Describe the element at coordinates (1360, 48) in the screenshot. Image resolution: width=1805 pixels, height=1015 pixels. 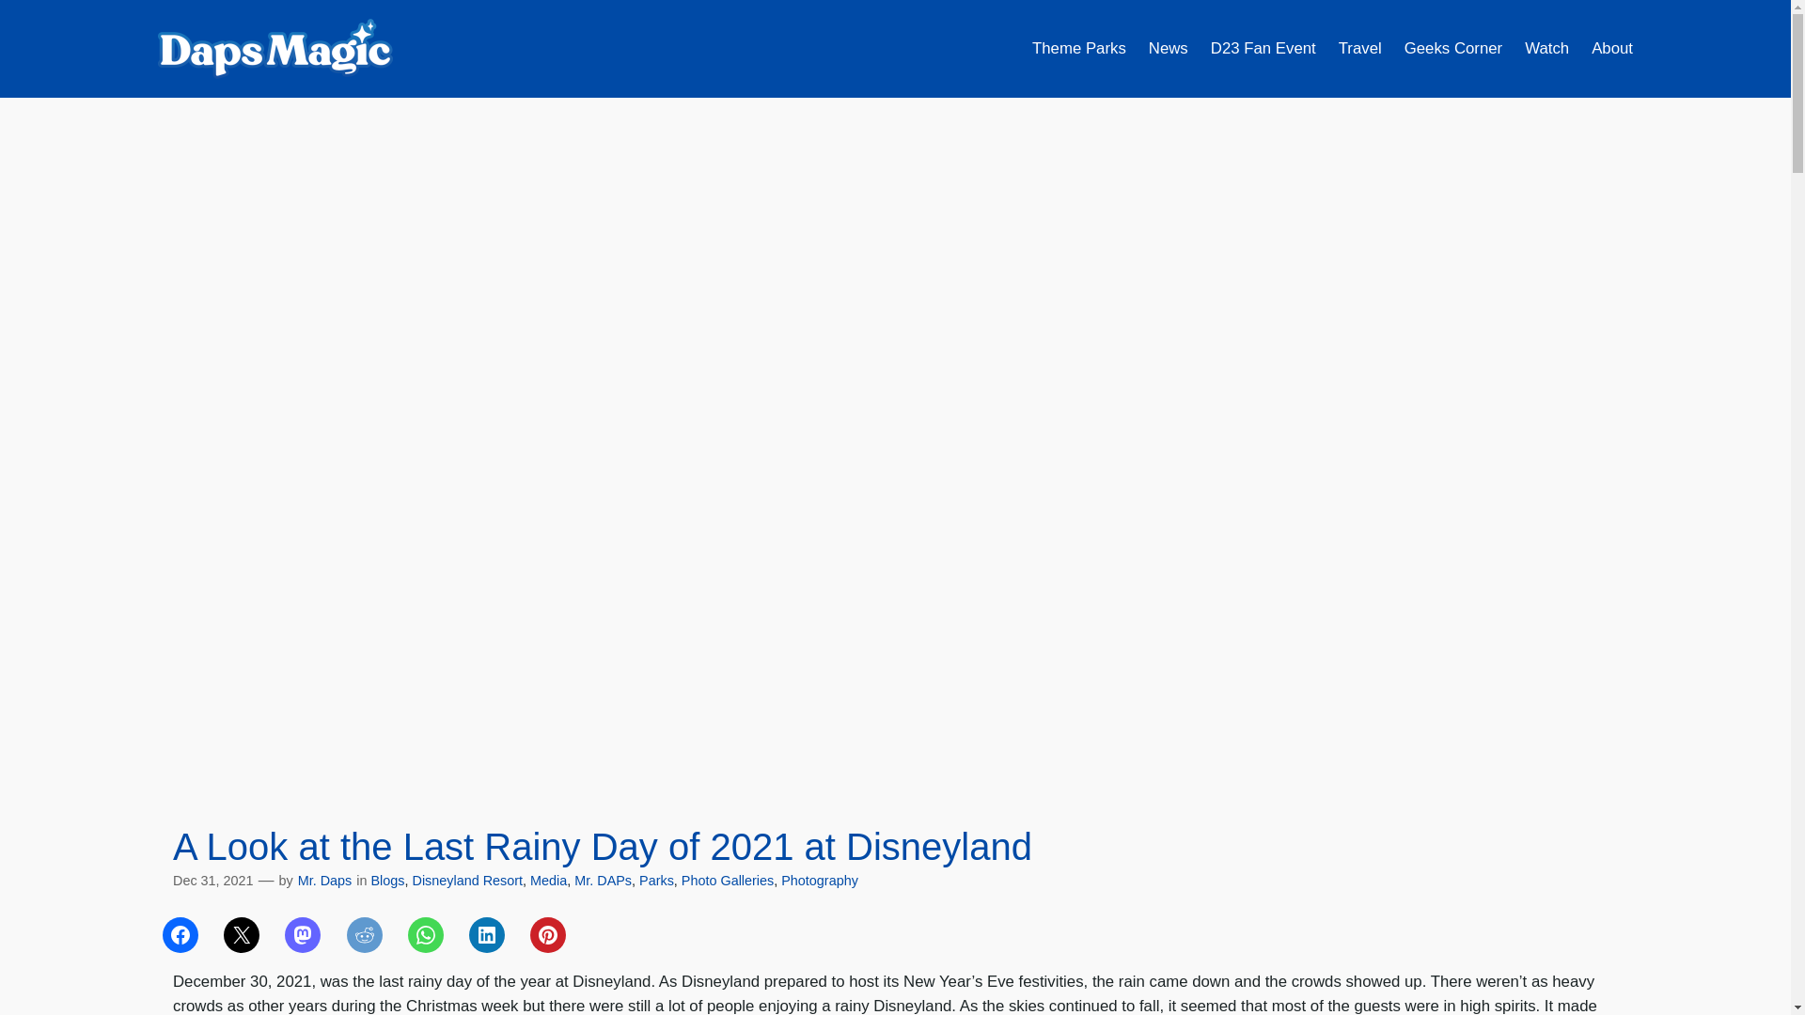
I see `Travel` at that location.